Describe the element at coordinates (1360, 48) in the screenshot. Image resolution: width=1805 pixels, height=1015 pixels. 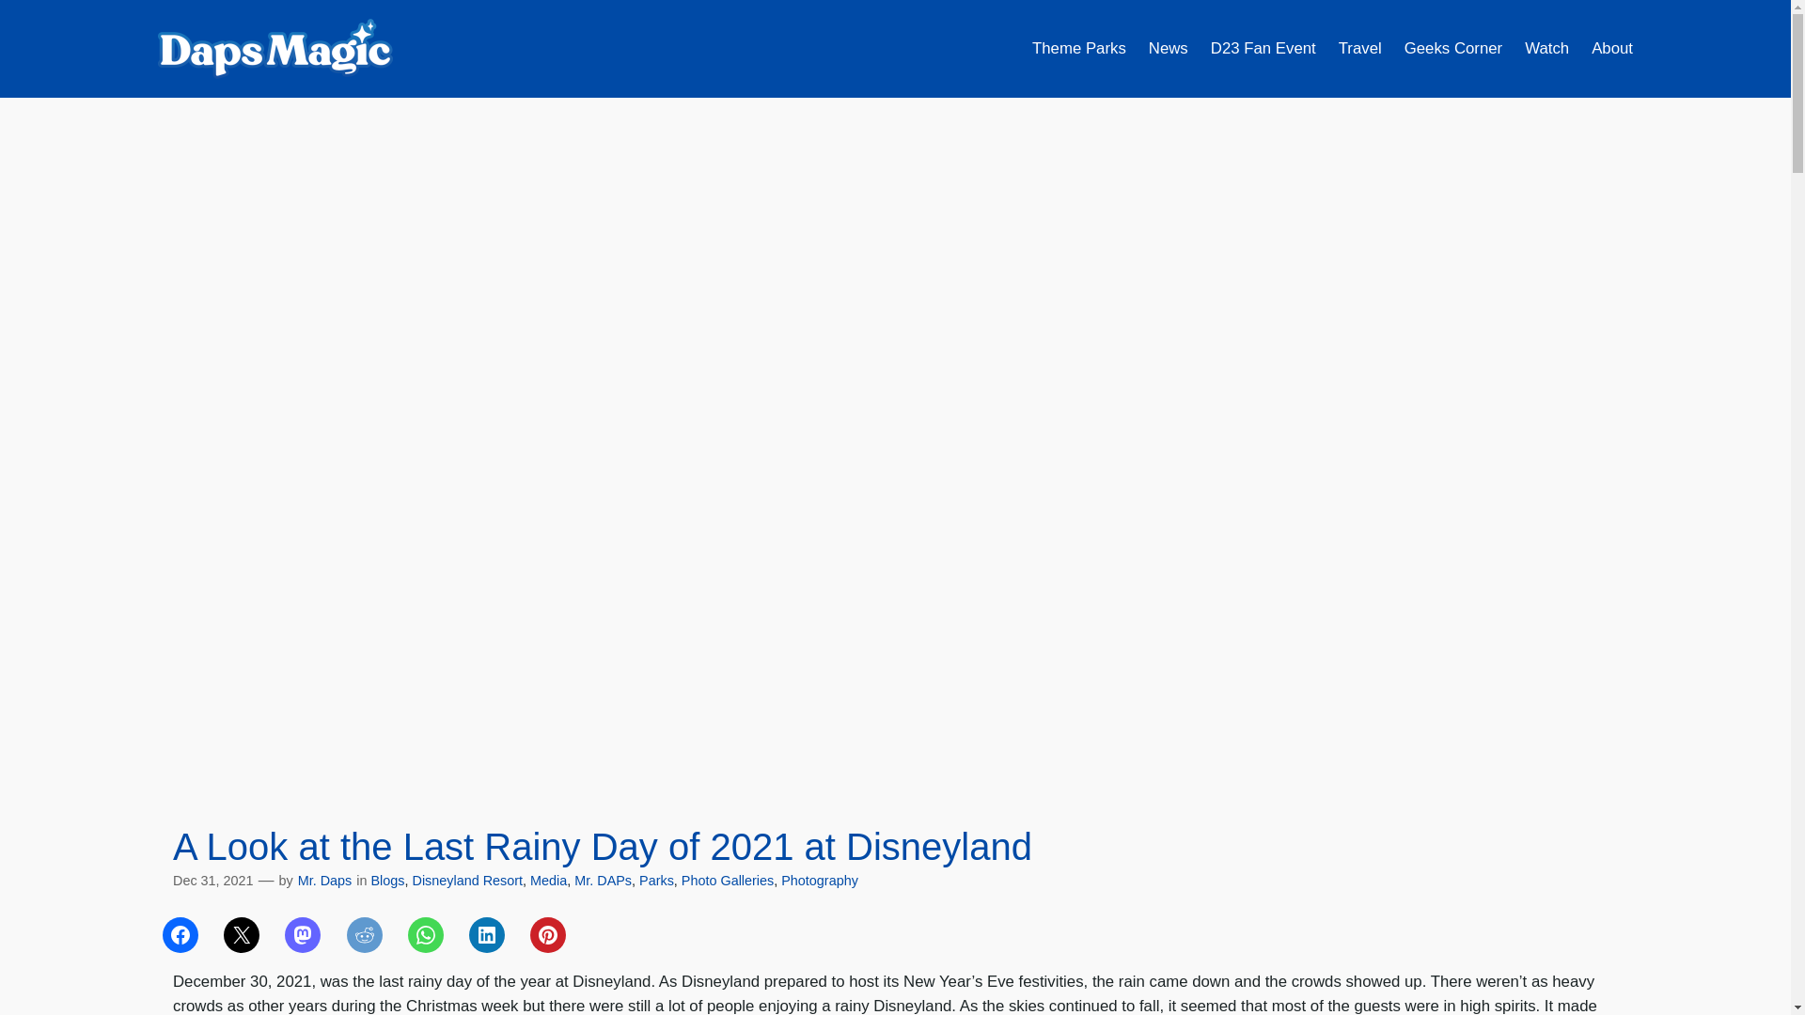
I see `Travel` at that location.